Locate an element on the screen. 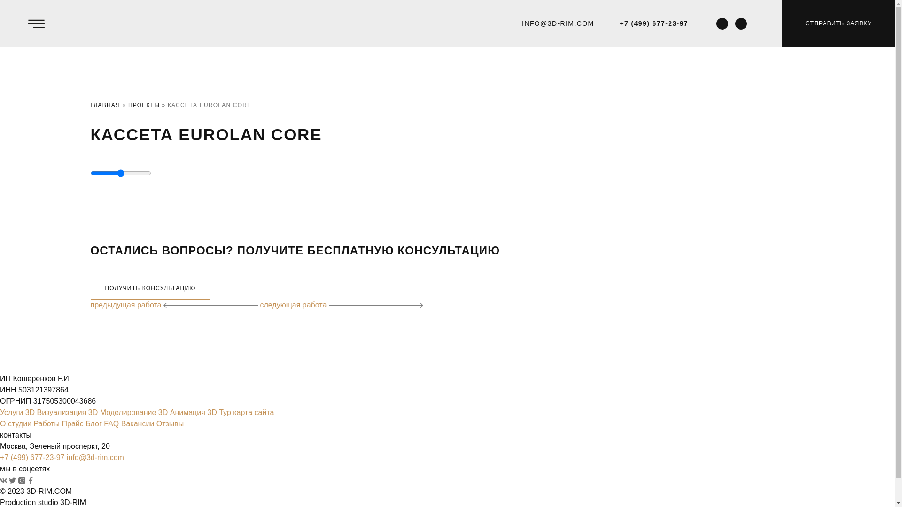 This screenshot has width=902, height=507. INFO@3D-RIM.COM is located at coordinates (558, 23).